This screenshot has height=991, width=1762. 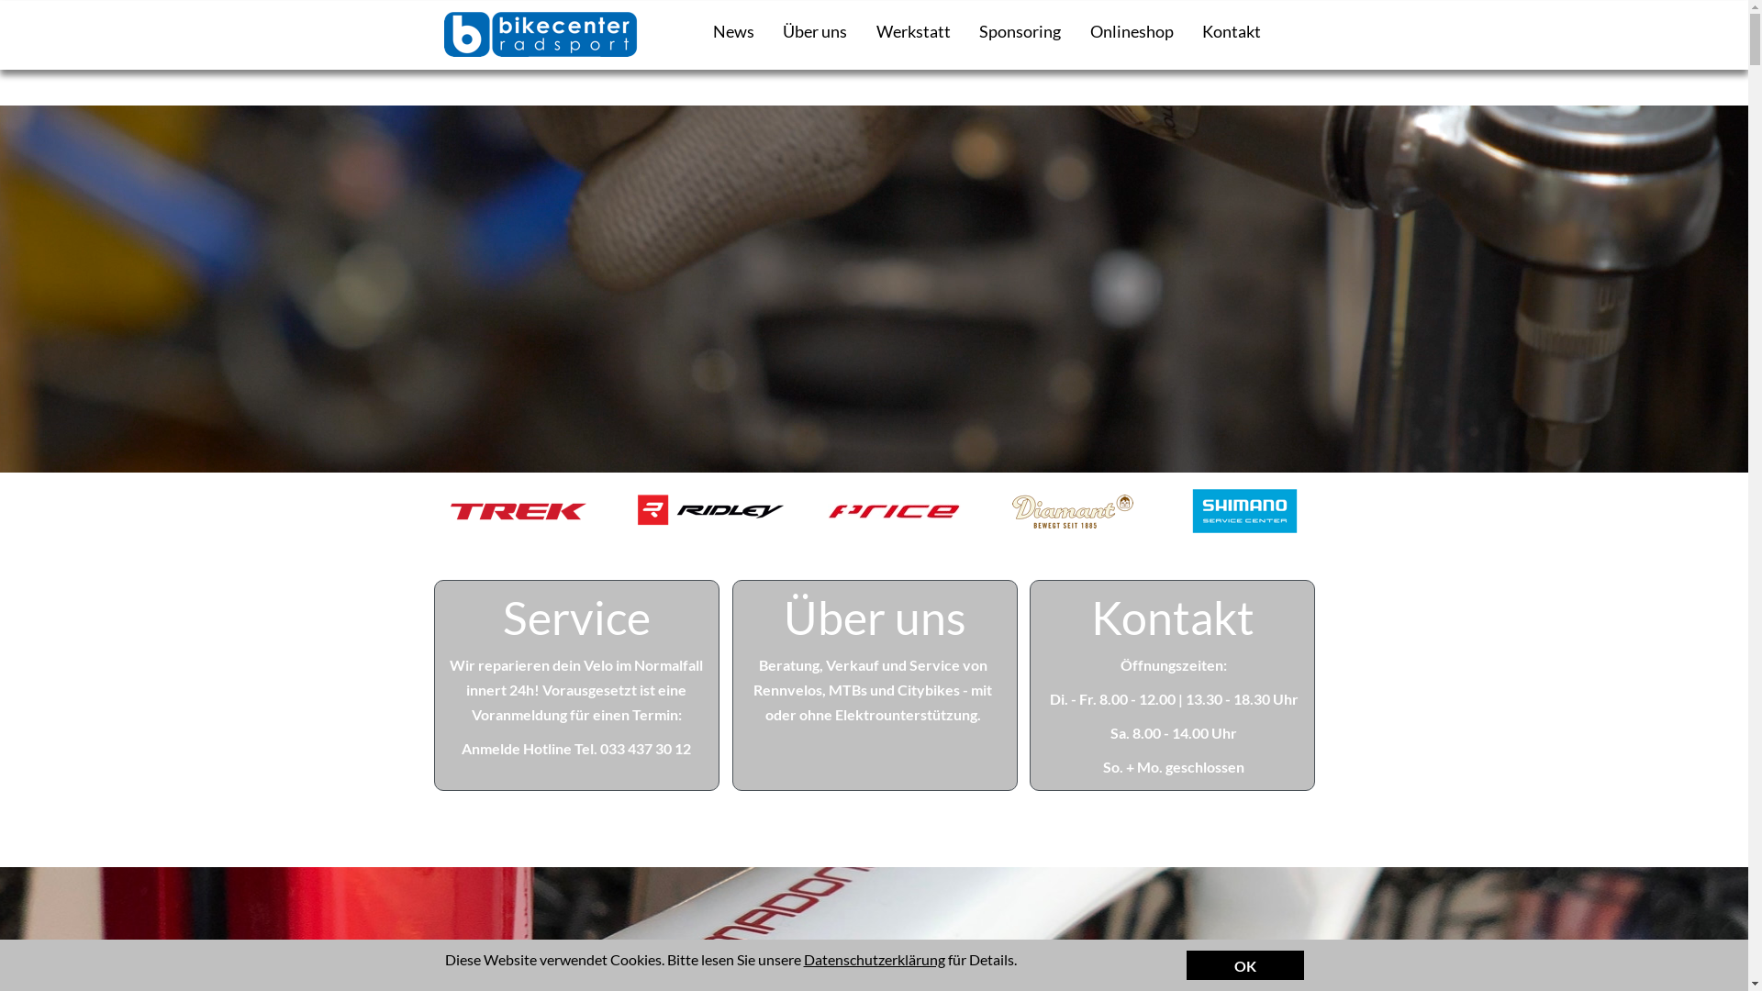 What do you see at coordinates (1175, 699) in the screenshot?
I see `Di. - Fr. 8.00 - 12.00 | 13.30 - 18.30 Uhr` at bounding box center [1175, 699].